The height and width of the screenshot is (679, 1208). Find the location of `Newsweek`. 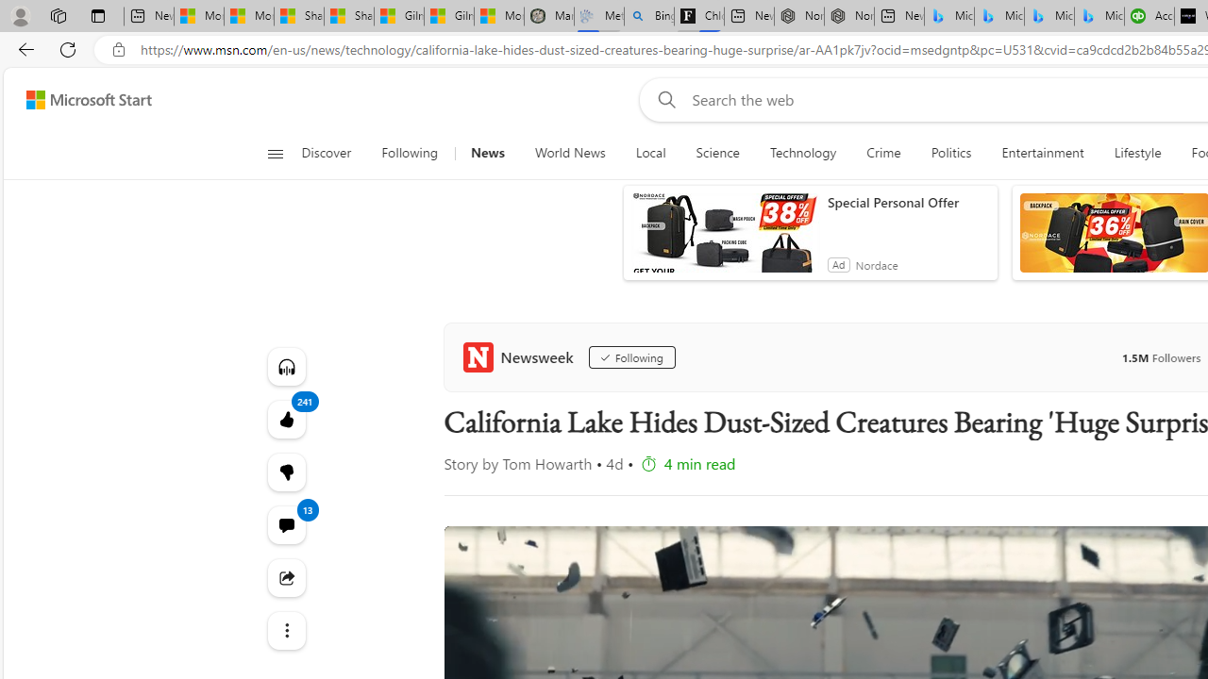

Newsweek is located at coordinates (521, 356).